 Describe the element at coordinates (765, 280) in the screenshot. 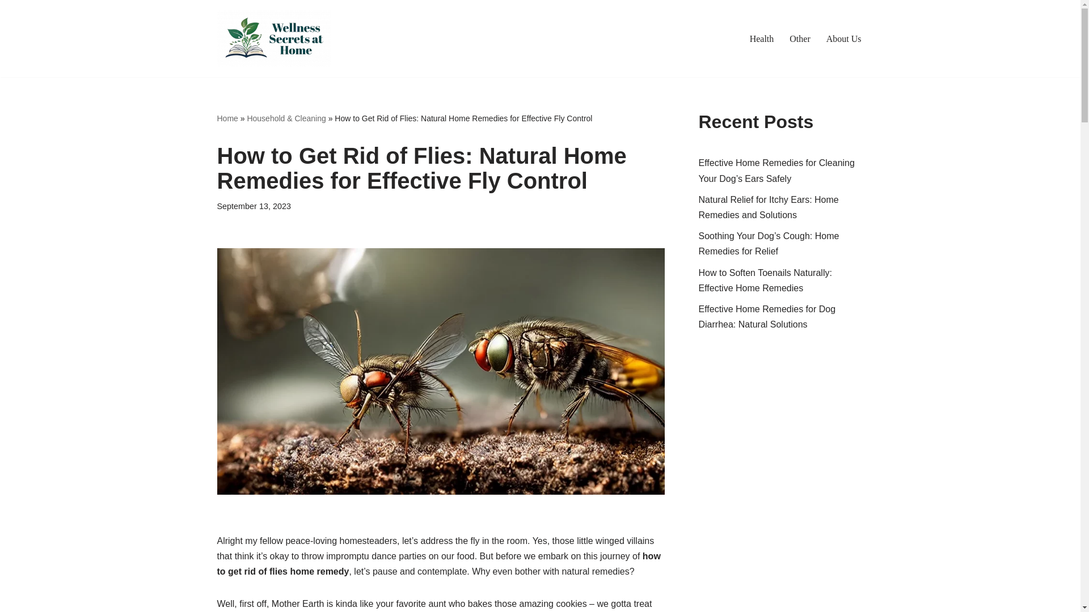

I see `How to Soften Toenails Naturally: Effective Home Remedies` at that location.